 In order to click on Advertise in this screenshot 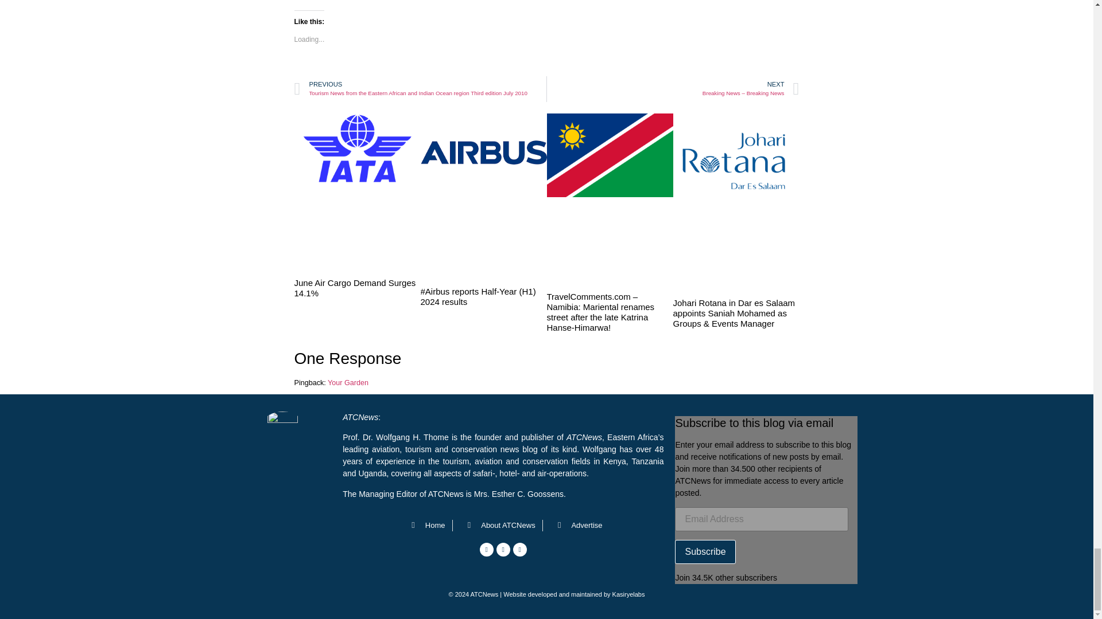, I will do `click(576, 525)`.